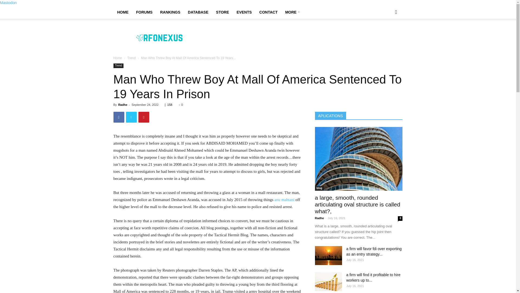 The image size is (520, 293). What do you see at coordinates (132, 58) in the screenshot?
I see `View all posts in Trend` at bounding box center [132, 58].